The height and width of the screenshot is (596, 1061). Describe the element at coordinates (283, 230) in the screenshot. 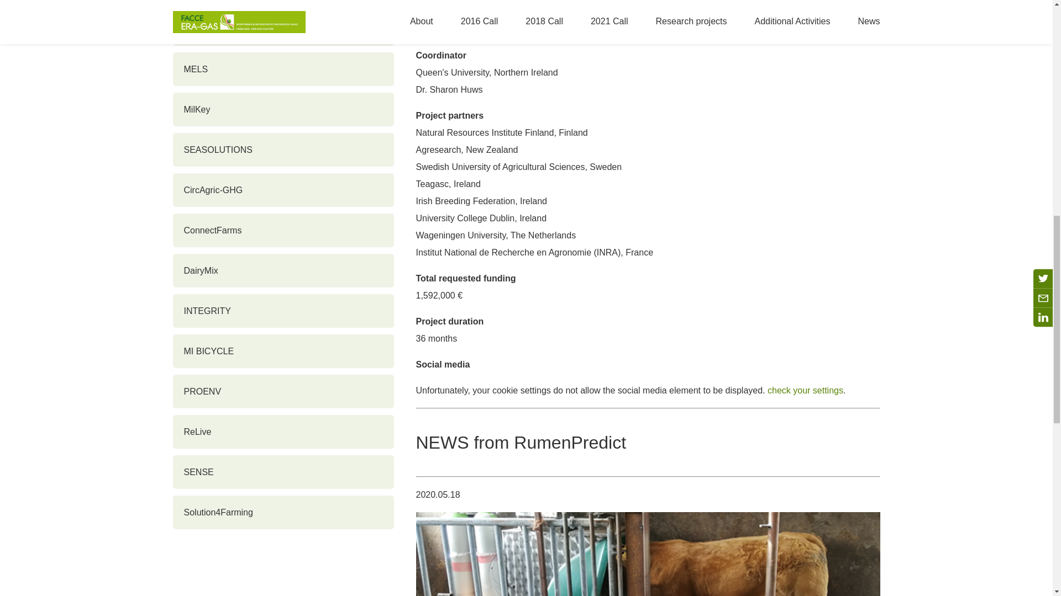

I see `ConnectFarms` at that location.